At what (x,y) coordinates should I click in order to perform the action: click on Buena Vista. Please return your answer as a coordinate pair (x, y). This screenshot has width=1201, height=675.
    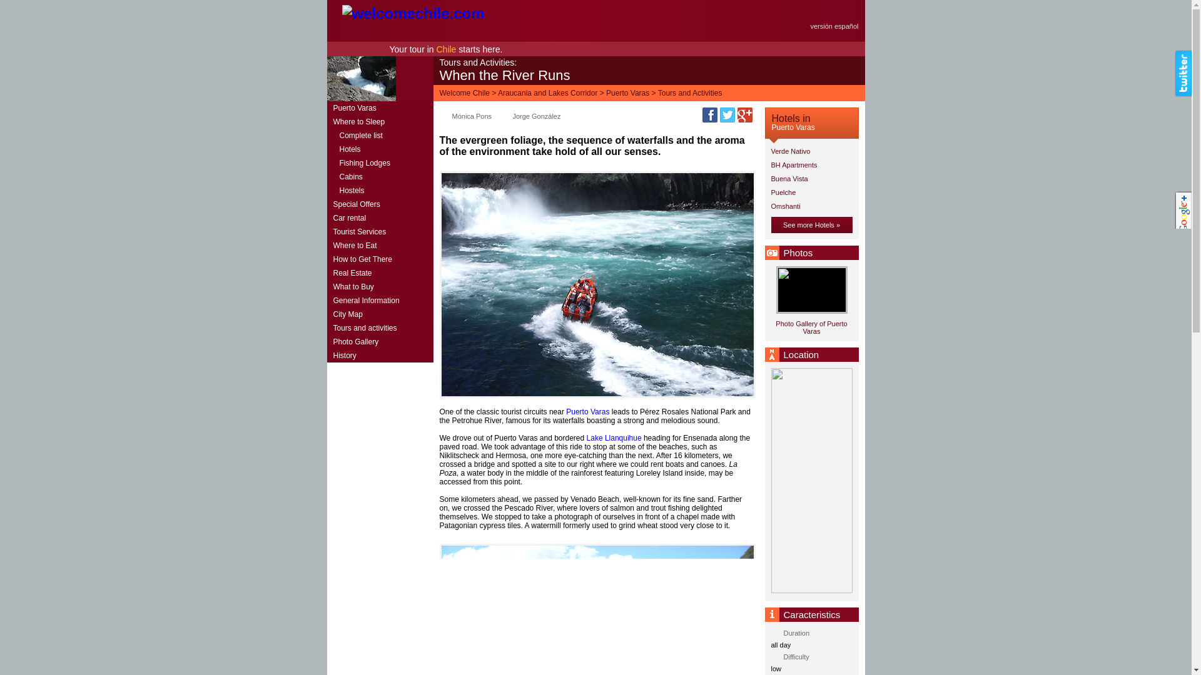
    Looking at the image, I should click on (811, 179).